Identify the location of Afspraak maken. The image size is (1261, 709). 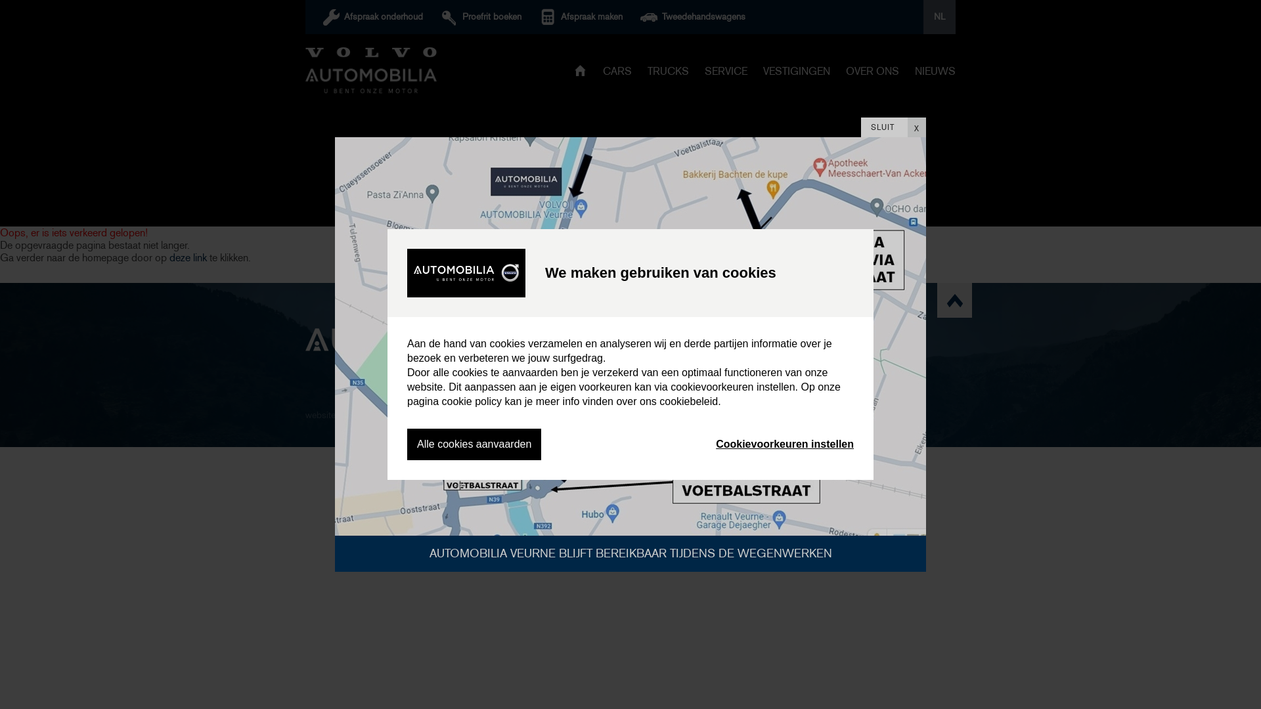
(587, 17).